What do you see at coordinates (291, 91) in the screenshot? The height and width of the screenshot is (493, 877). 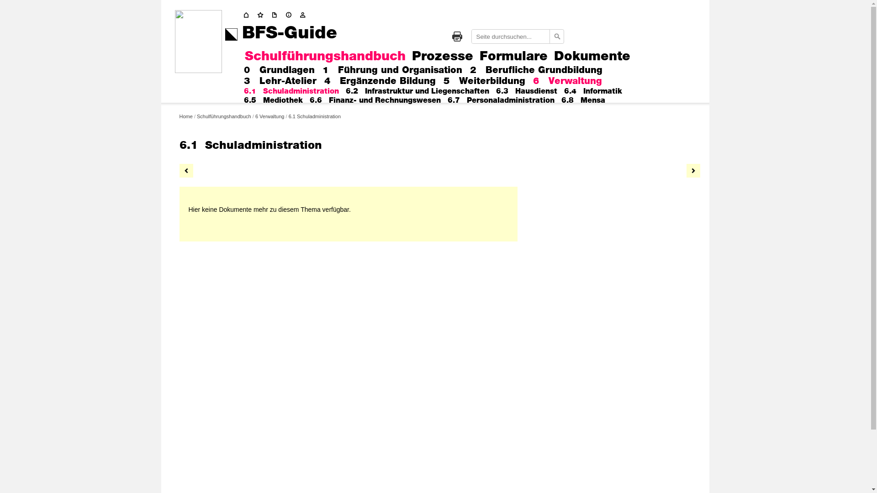 I see `6.1   Schuladministration` at bounding box center [291, 91].